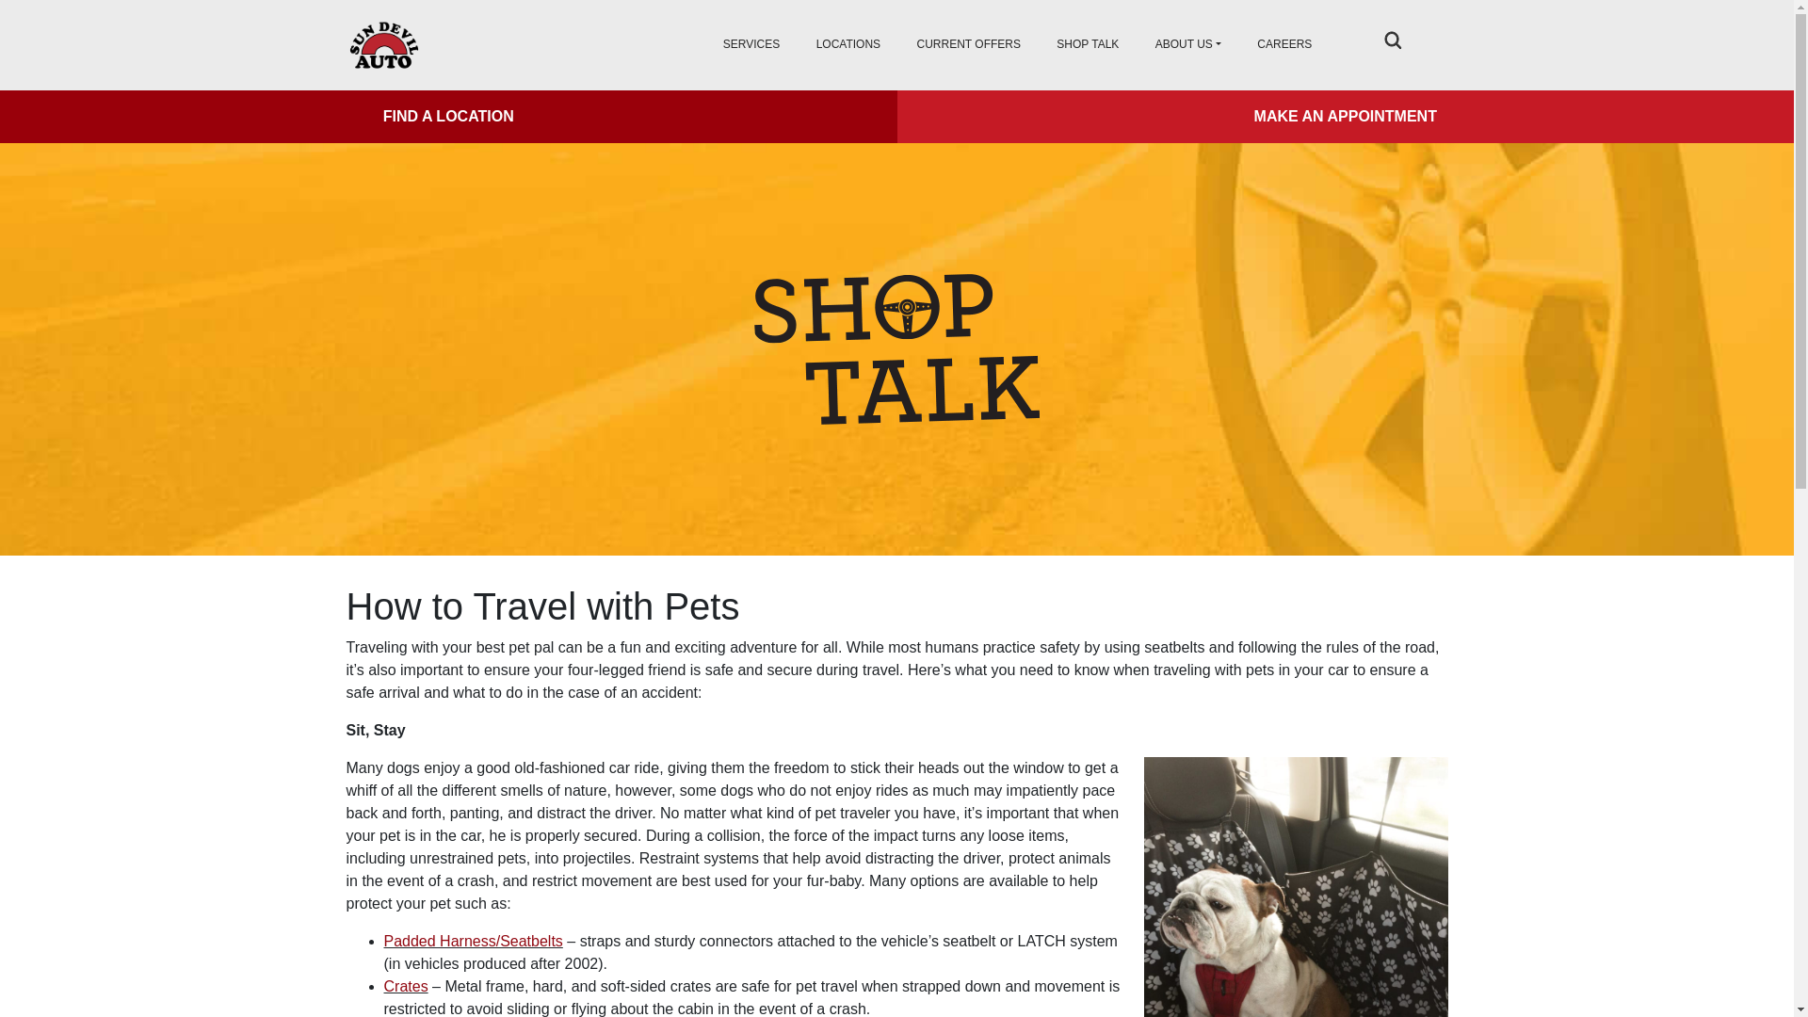  What do you see at coordinates (751, 45) in the screenshot?
I see `SERVICES` at bounding box center [751, 45].